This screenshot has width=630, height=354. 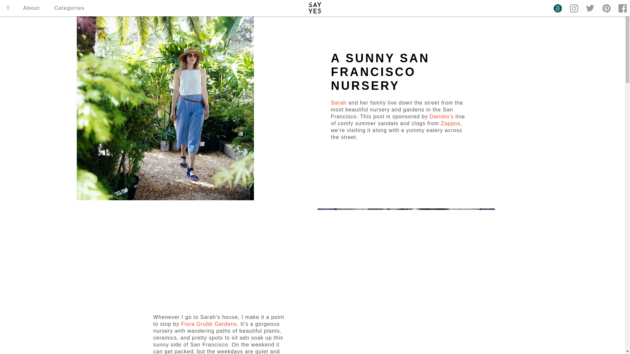 What do you see at coordinates (31, 8) in the screenshot?
I see `About` at bounding box center [31, 8].